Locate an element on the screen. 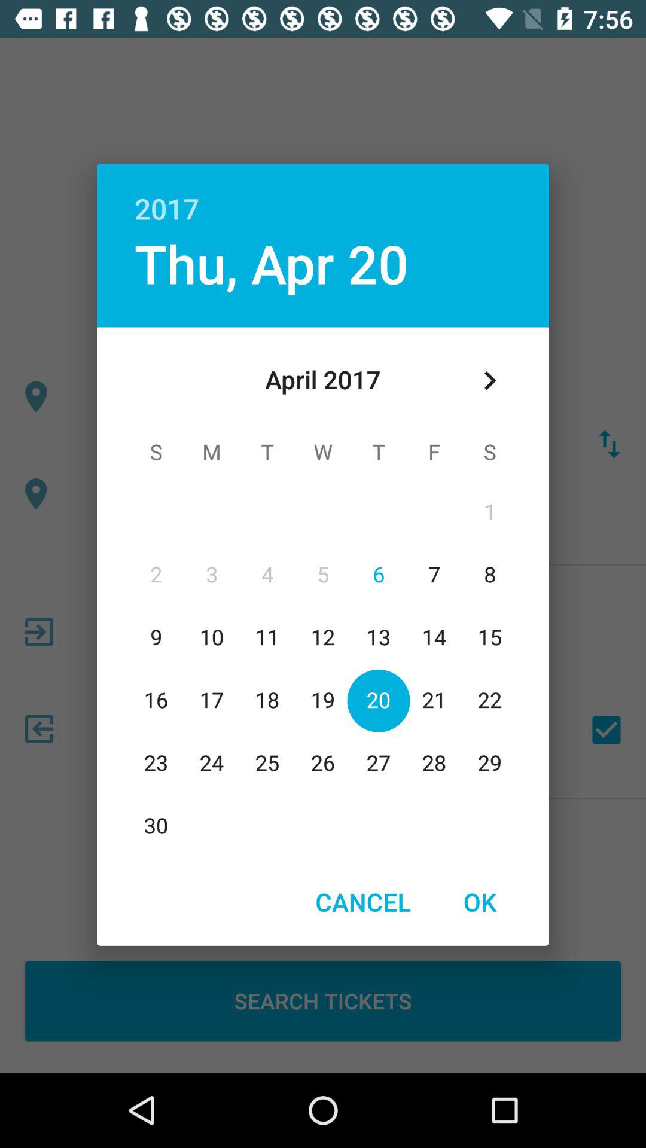 Image resolution: width=646 pixels, height=1148 pixels. select the item at the bottom is located at coordinates (362, 902).